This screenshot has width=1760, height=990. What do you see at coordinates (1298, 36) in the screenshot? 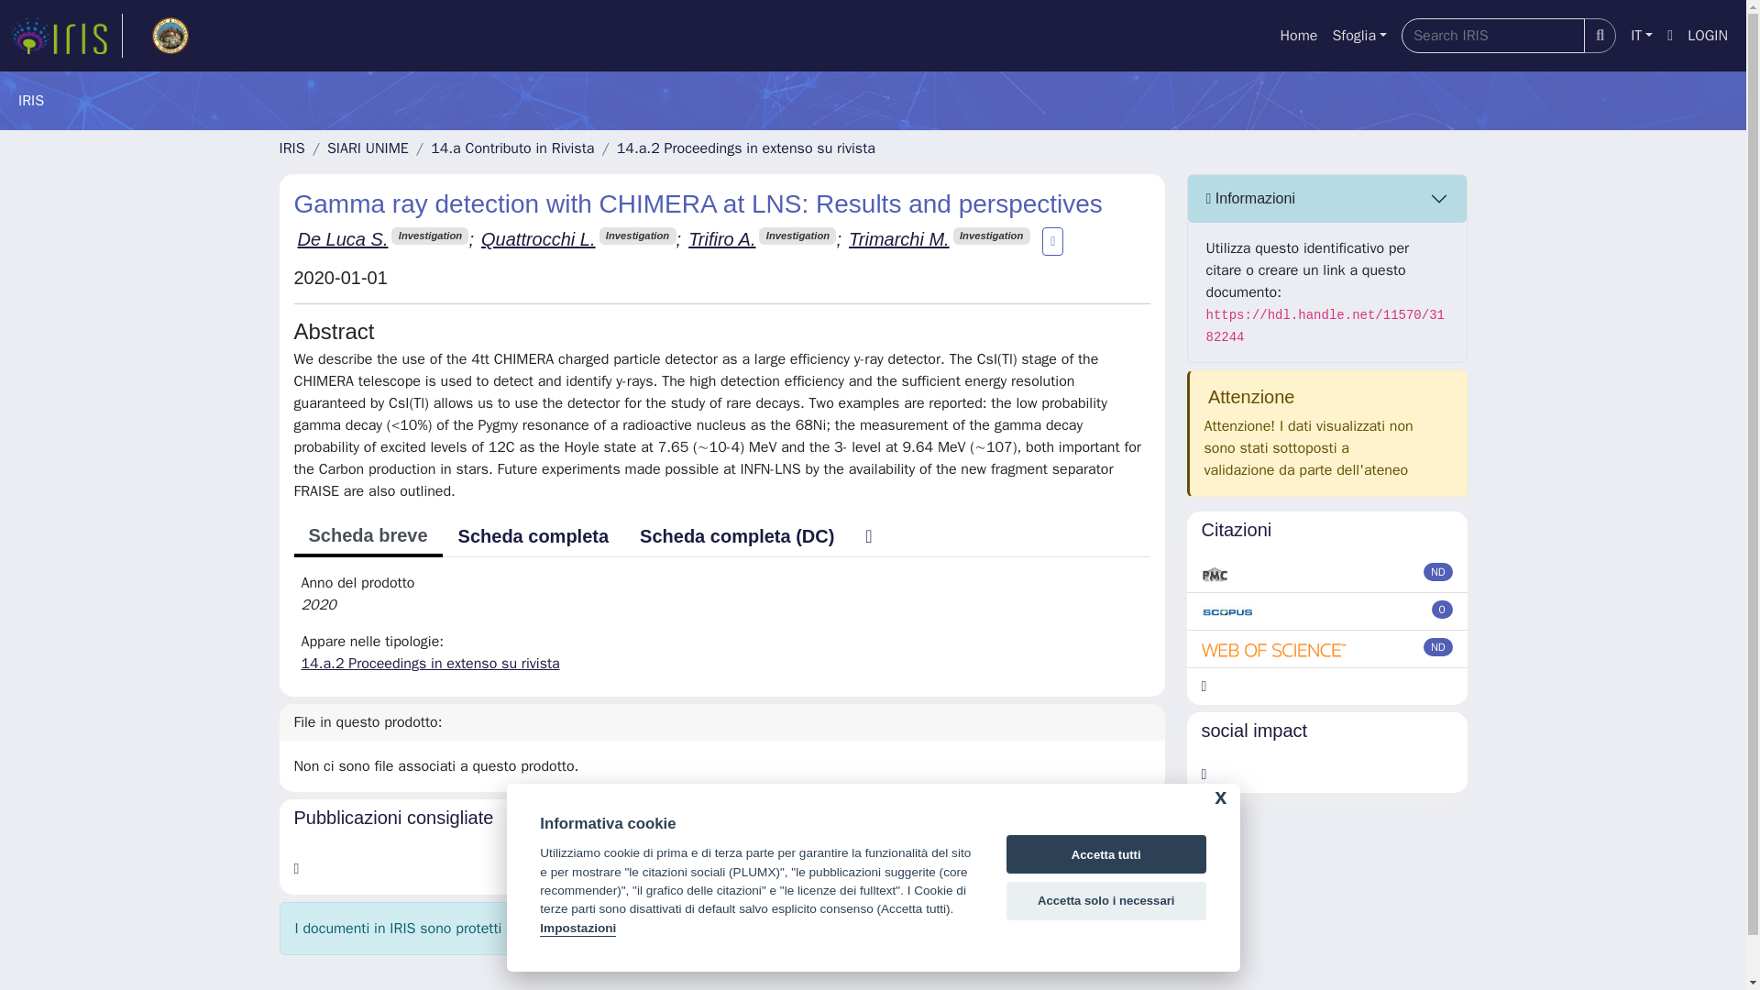
I see `Home` at bounding box center [1298, 36].